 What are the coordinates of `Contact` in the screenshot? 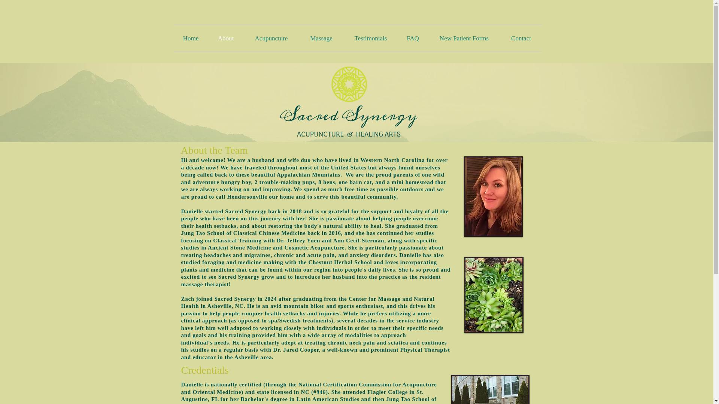 It's located at (521, 38).